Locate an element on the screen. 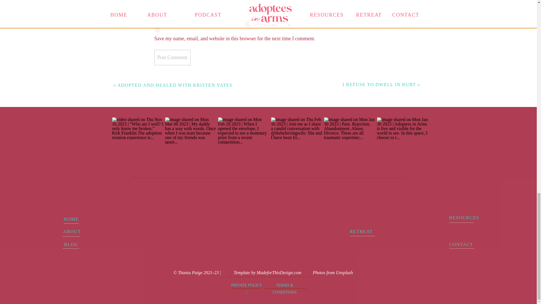 This screenshot has width=541, height=304. Post Comment is located at coordinates (172, 57).